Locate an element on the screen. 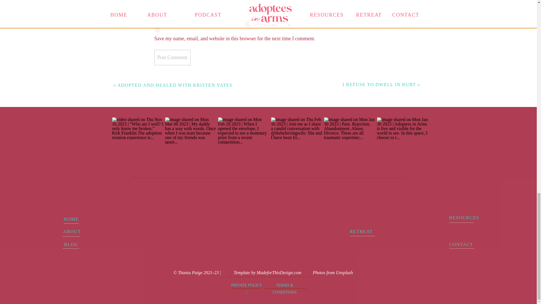 This screenshot has width=541, height=304. Post Comment is located at coordinates (172, 57).